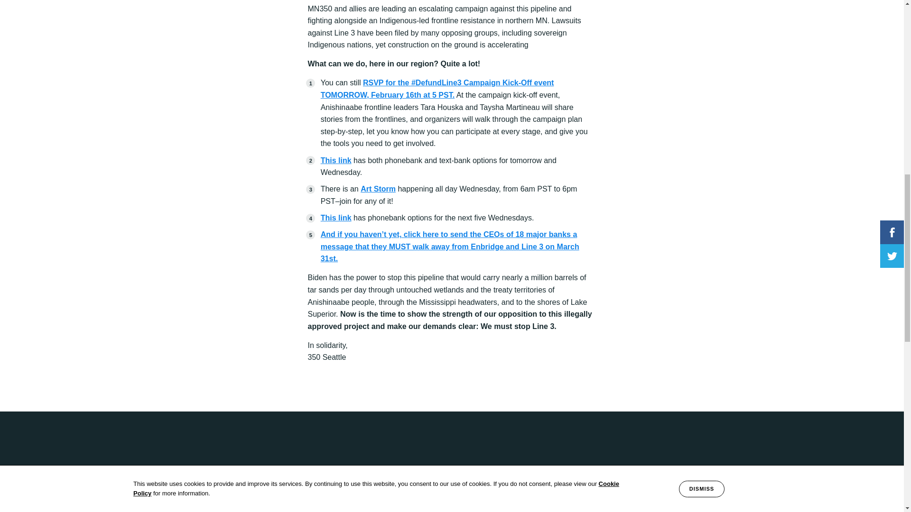  I want to click on This link, so click(336, 160).